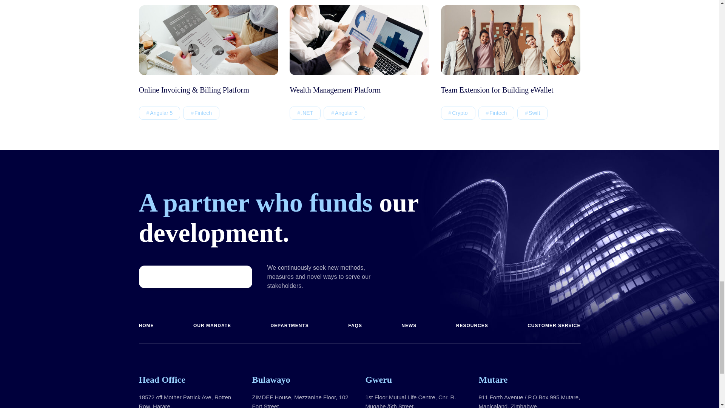 The width and height of the screenshot is (725, 408). What do you see at coordinates (208, 40) in the screenshot?
I see `c5` at bounding box center [208, 40].